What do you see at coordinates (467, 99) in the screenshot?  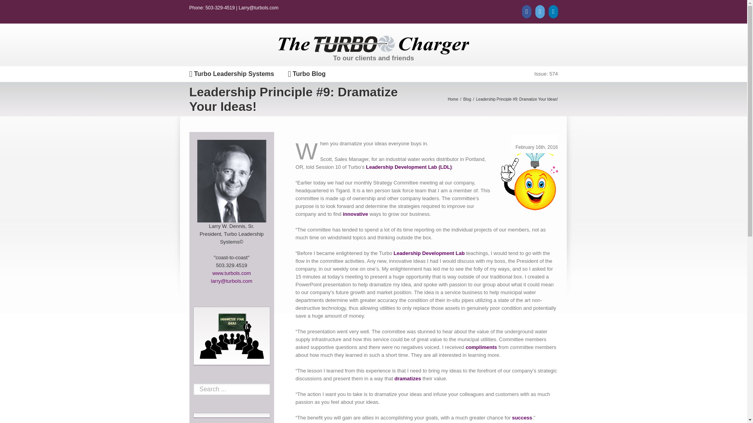 I see `Blog` at bounding box center [467, 99].